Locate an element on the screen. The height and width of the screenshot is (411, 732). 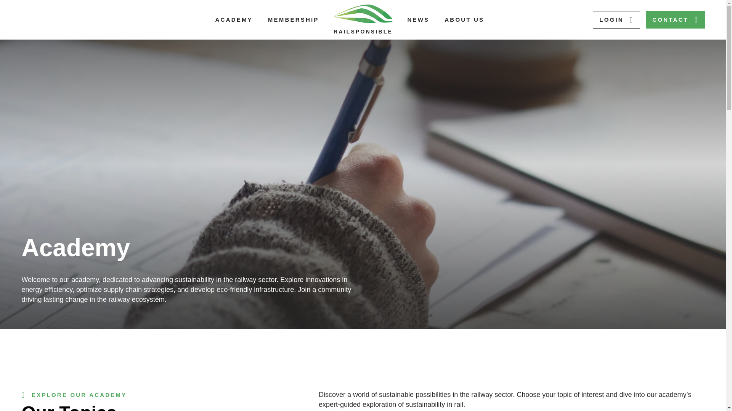
RAILSPONSIBLE is located at coordinates (363, 19).